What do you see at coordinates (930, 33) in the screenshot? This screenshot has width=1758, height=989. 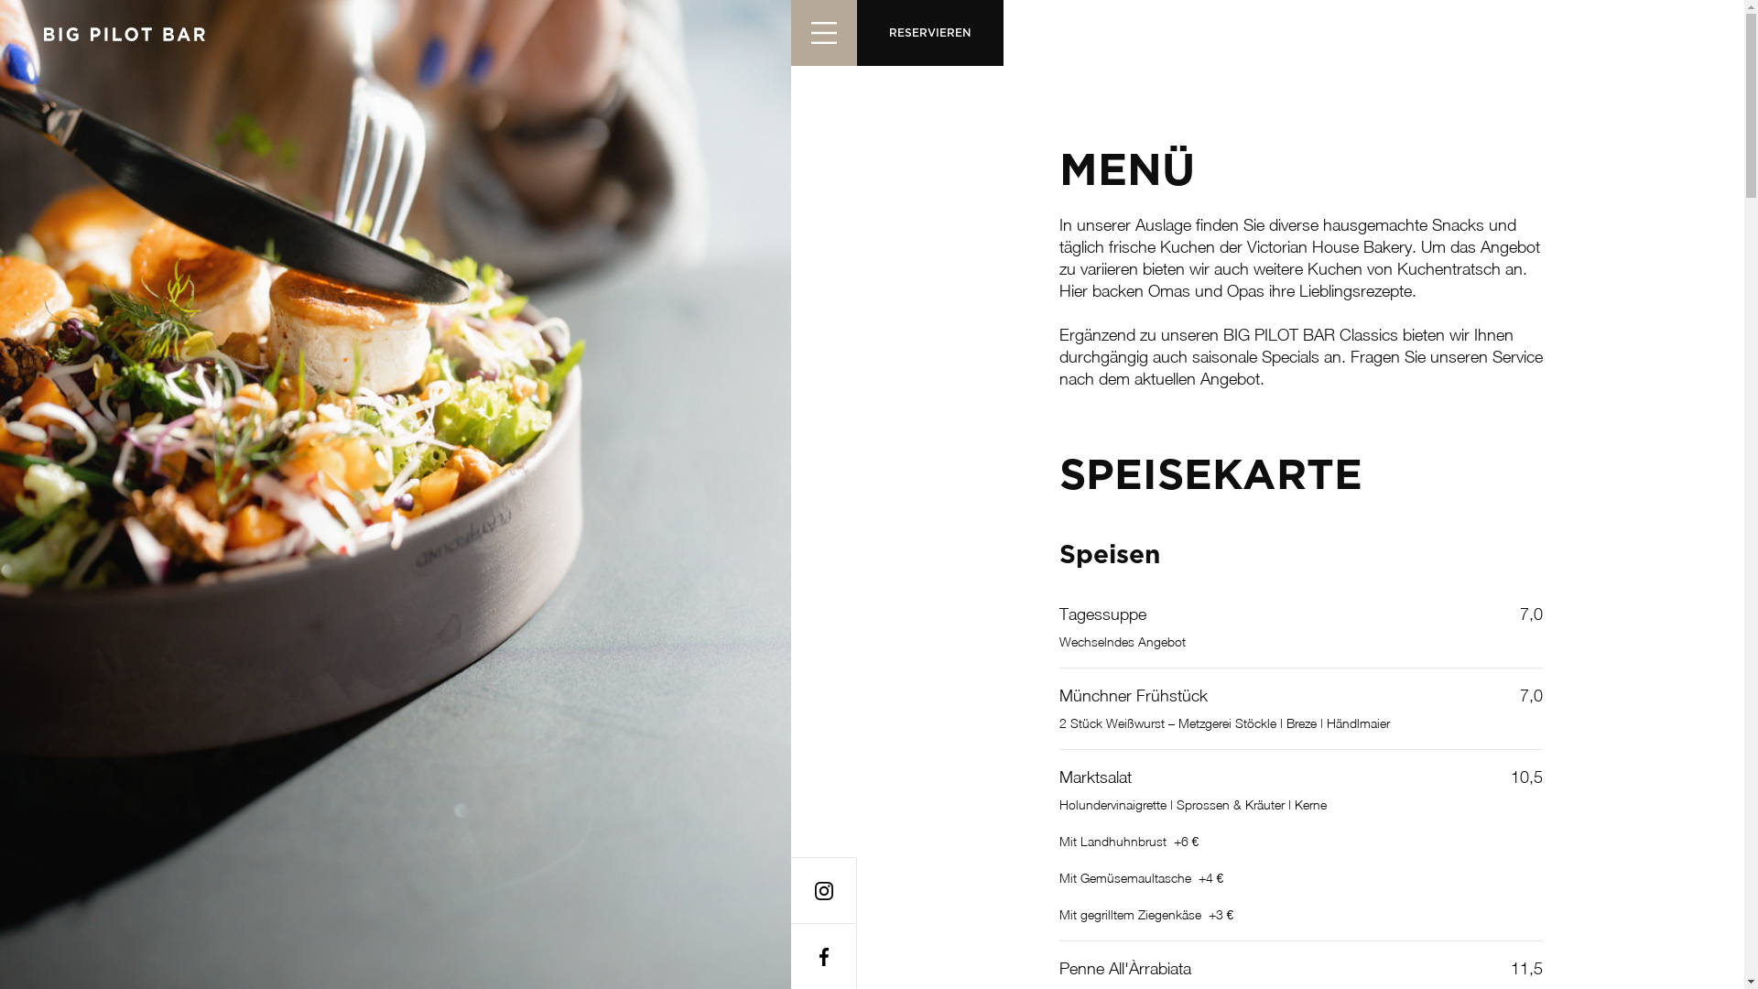 I see `RESERVIEREN` at bounding box center [930, 33].